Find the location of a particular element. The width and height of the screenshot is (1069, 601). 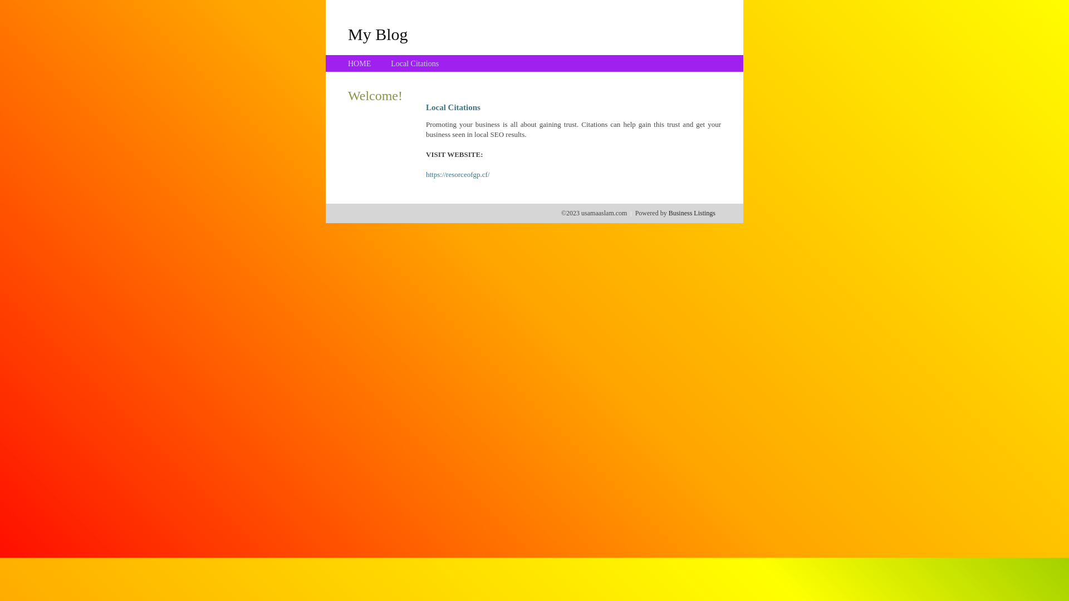

Local Citations is located at coordinates (415, 63).